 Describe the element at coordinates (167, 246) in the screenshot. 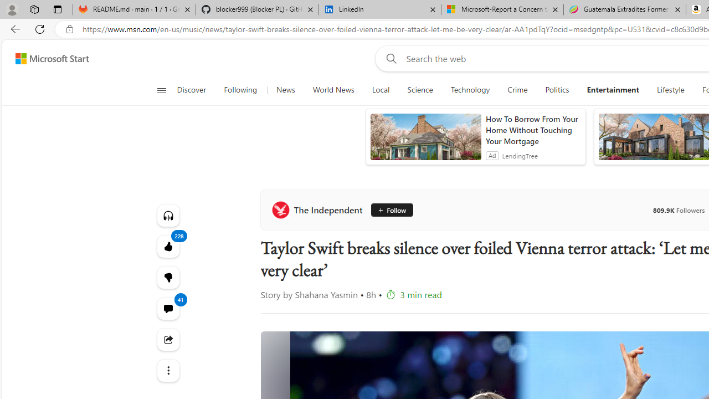

I see `228 Like` at that location.